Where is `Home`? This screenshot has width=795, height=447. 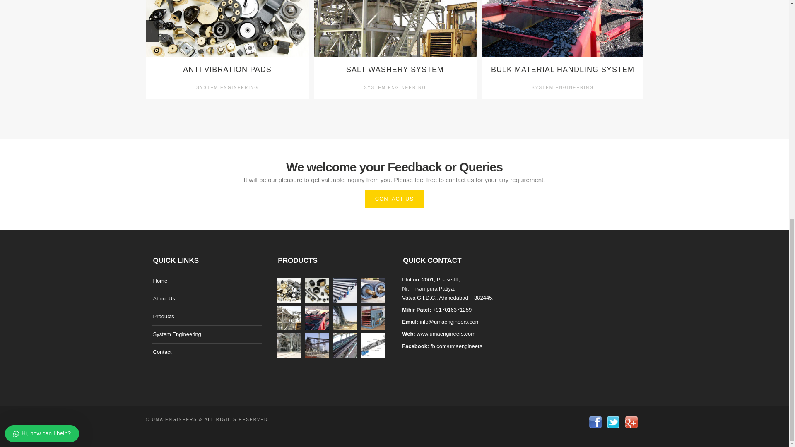 Home is located at coordinates (161, 281).